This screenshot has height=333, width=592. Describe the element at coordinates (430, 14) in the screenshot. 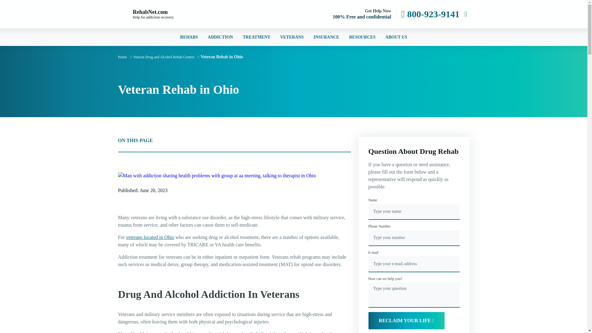

I see `800-923-9141` at that location.